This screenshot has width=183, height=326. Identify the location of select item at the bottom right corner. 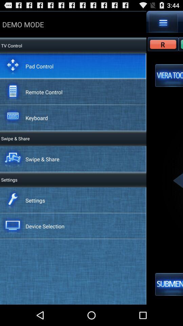
(169, 284).